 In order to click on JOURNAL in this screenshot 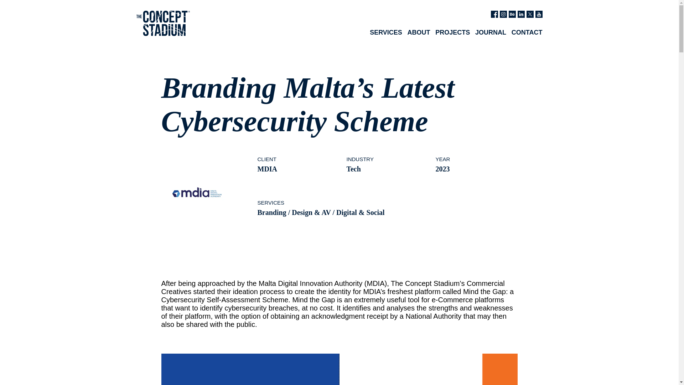, I will do `click(491, 32)`.